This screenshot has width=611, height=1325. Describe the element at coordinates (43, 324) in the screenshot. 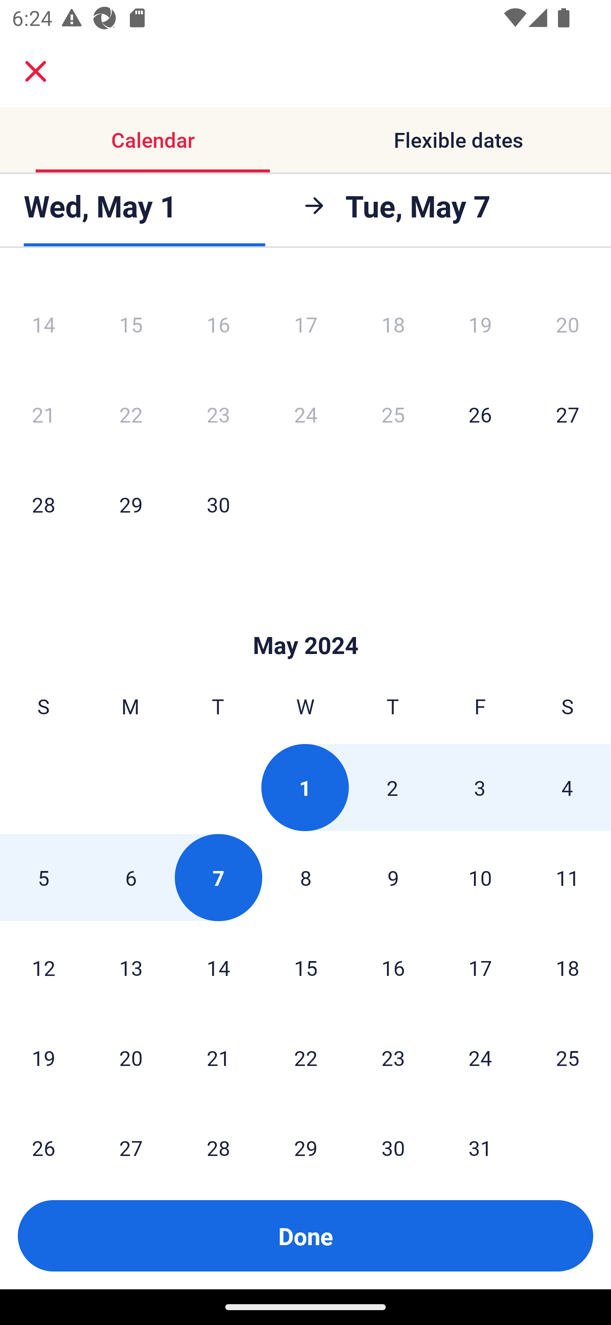

I see `14 Sunday, April 14, 2024` at that location.